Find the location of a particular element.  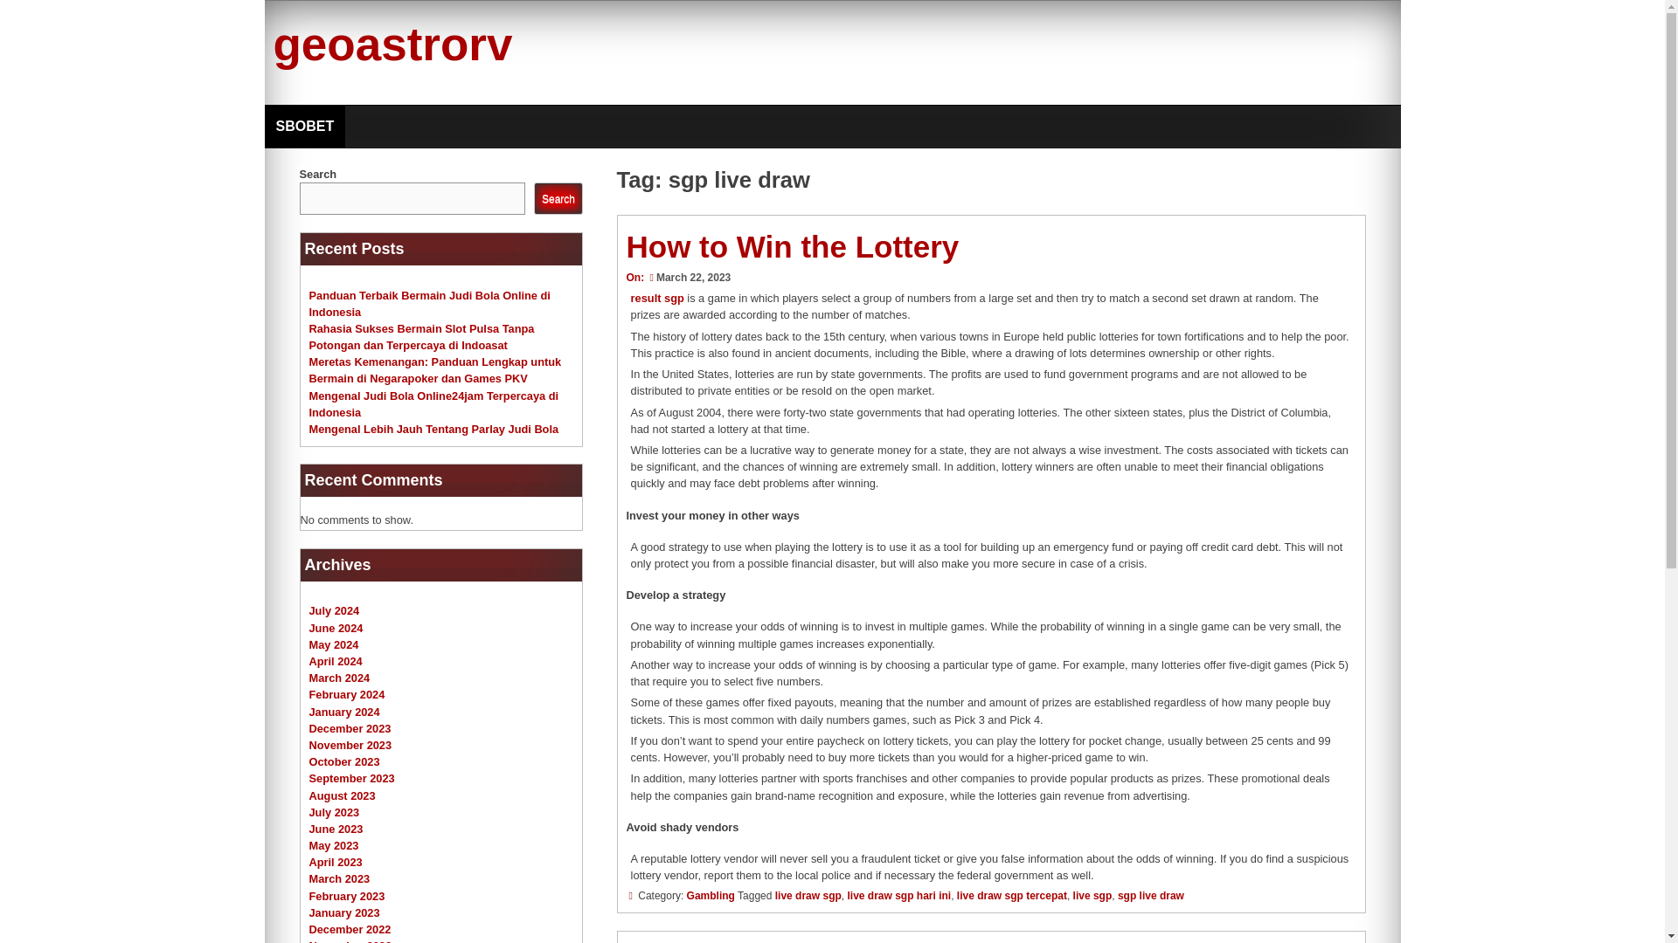

March 2024 is located at coordinates (339, 678).